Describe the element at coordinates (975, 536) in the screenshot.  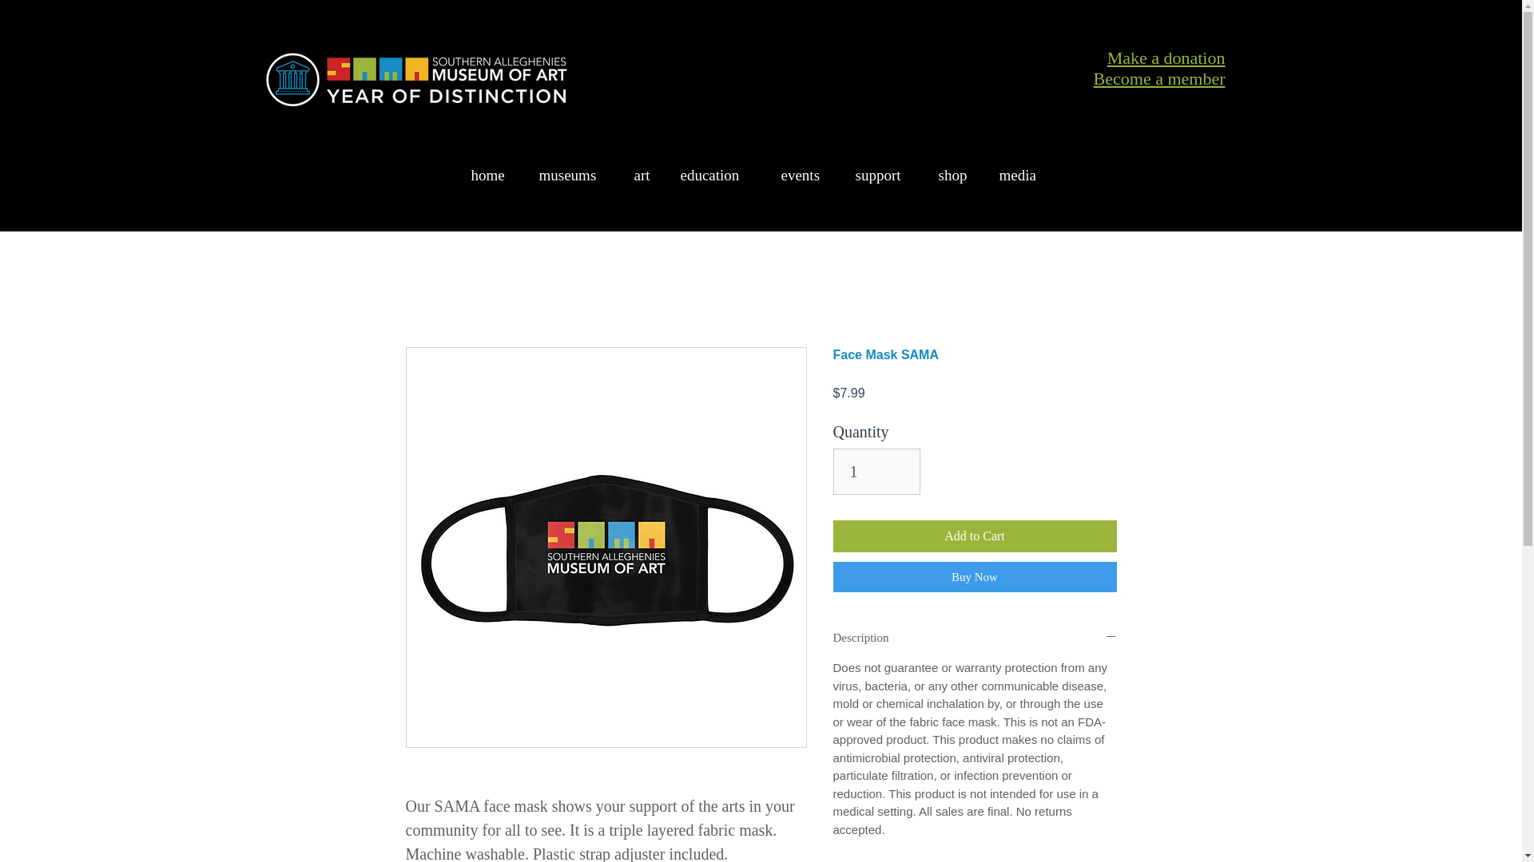
I see `Add to Cart` at that location.